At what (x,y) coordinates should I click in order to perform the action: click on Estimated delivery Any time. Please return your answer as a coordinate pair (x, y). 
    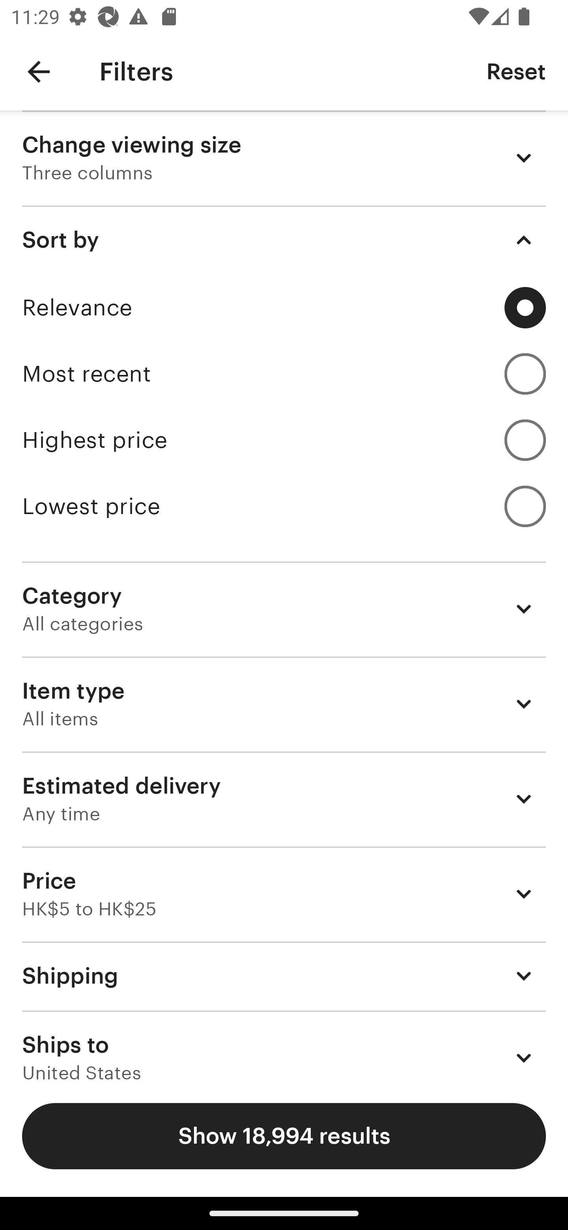
    Looking at the image, I should click on (284, 799).